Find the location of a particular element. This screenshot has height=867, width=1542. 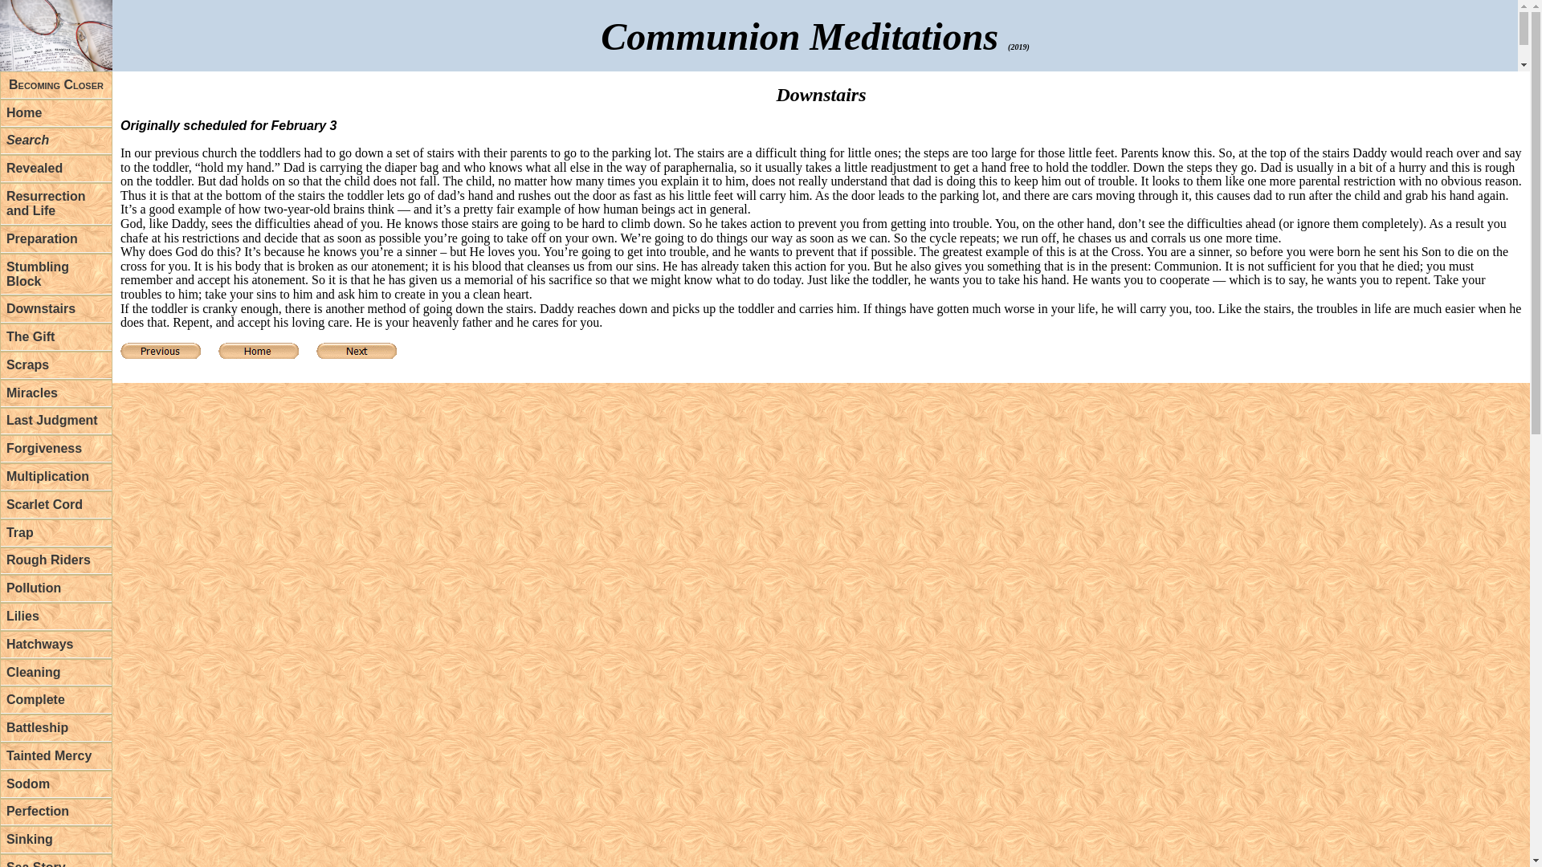

A communion meditation based on Psalm 131. is located at coordinates (56, 239).